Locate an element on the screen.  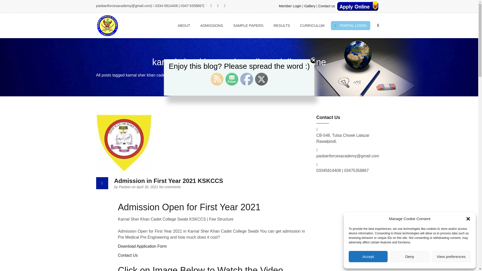
Contact us is located at coordinates (326, 6).